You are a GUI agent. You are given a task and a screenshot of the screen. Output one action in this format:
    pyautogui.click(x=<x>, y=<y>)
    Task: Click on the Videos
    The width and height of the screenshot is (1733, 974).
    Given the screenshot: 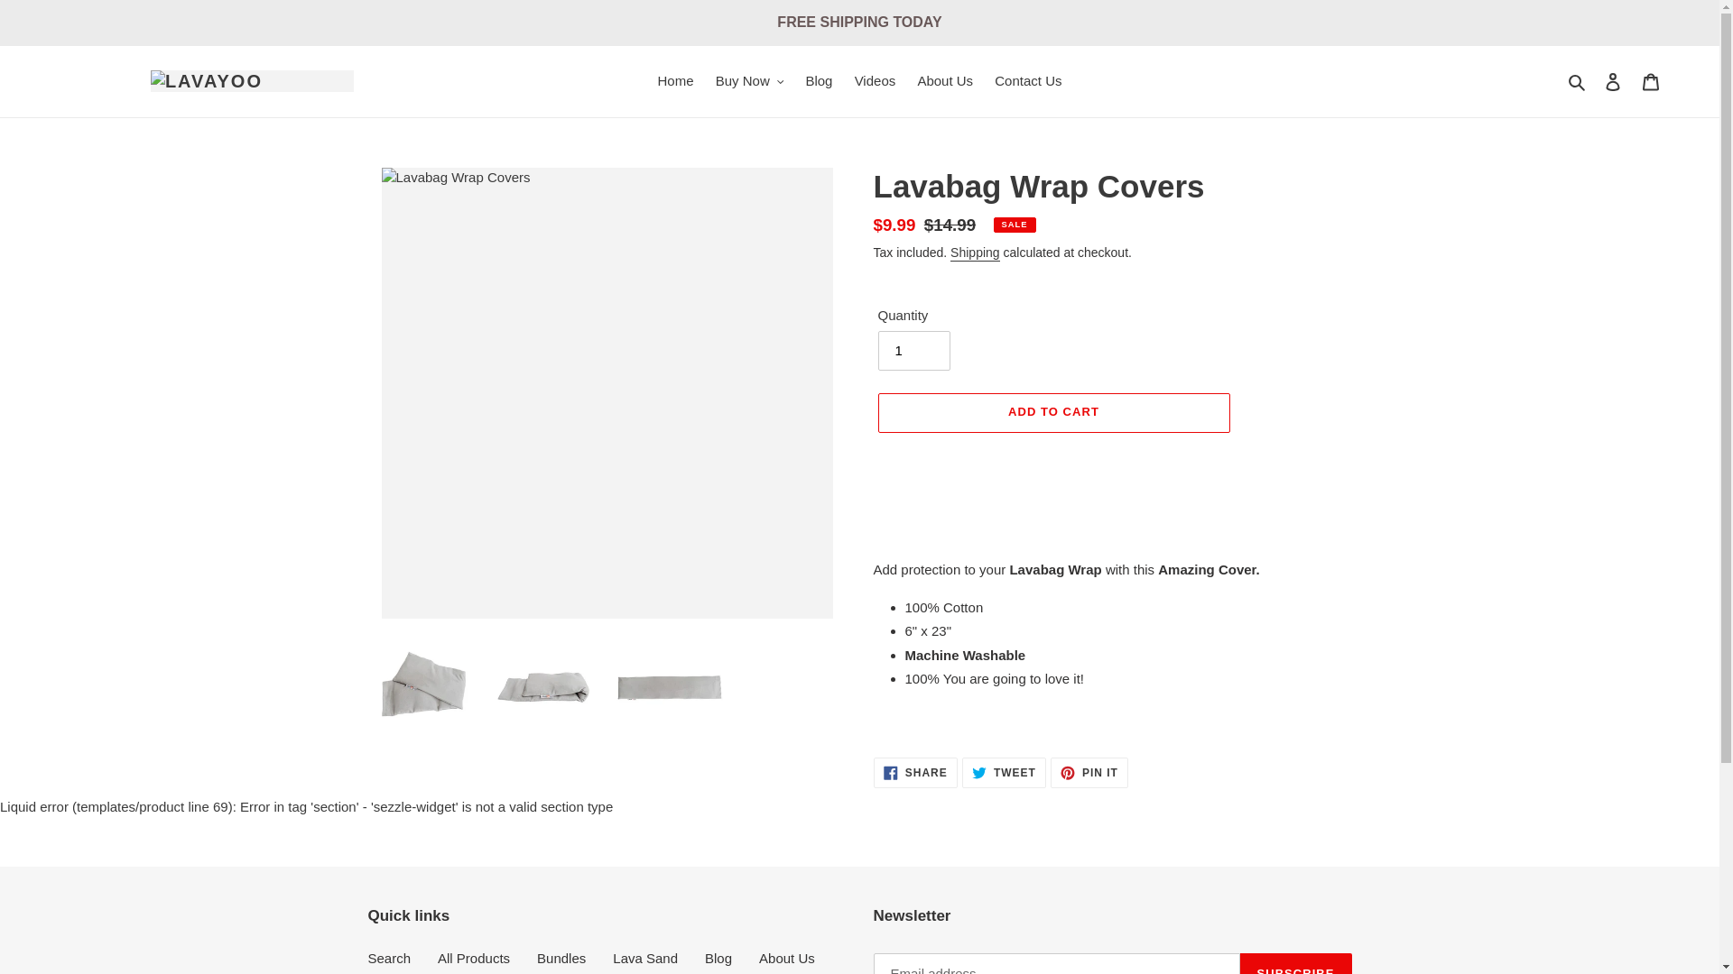 What is the action you would take?
    pyautogui.click(x=875, y=81)
    